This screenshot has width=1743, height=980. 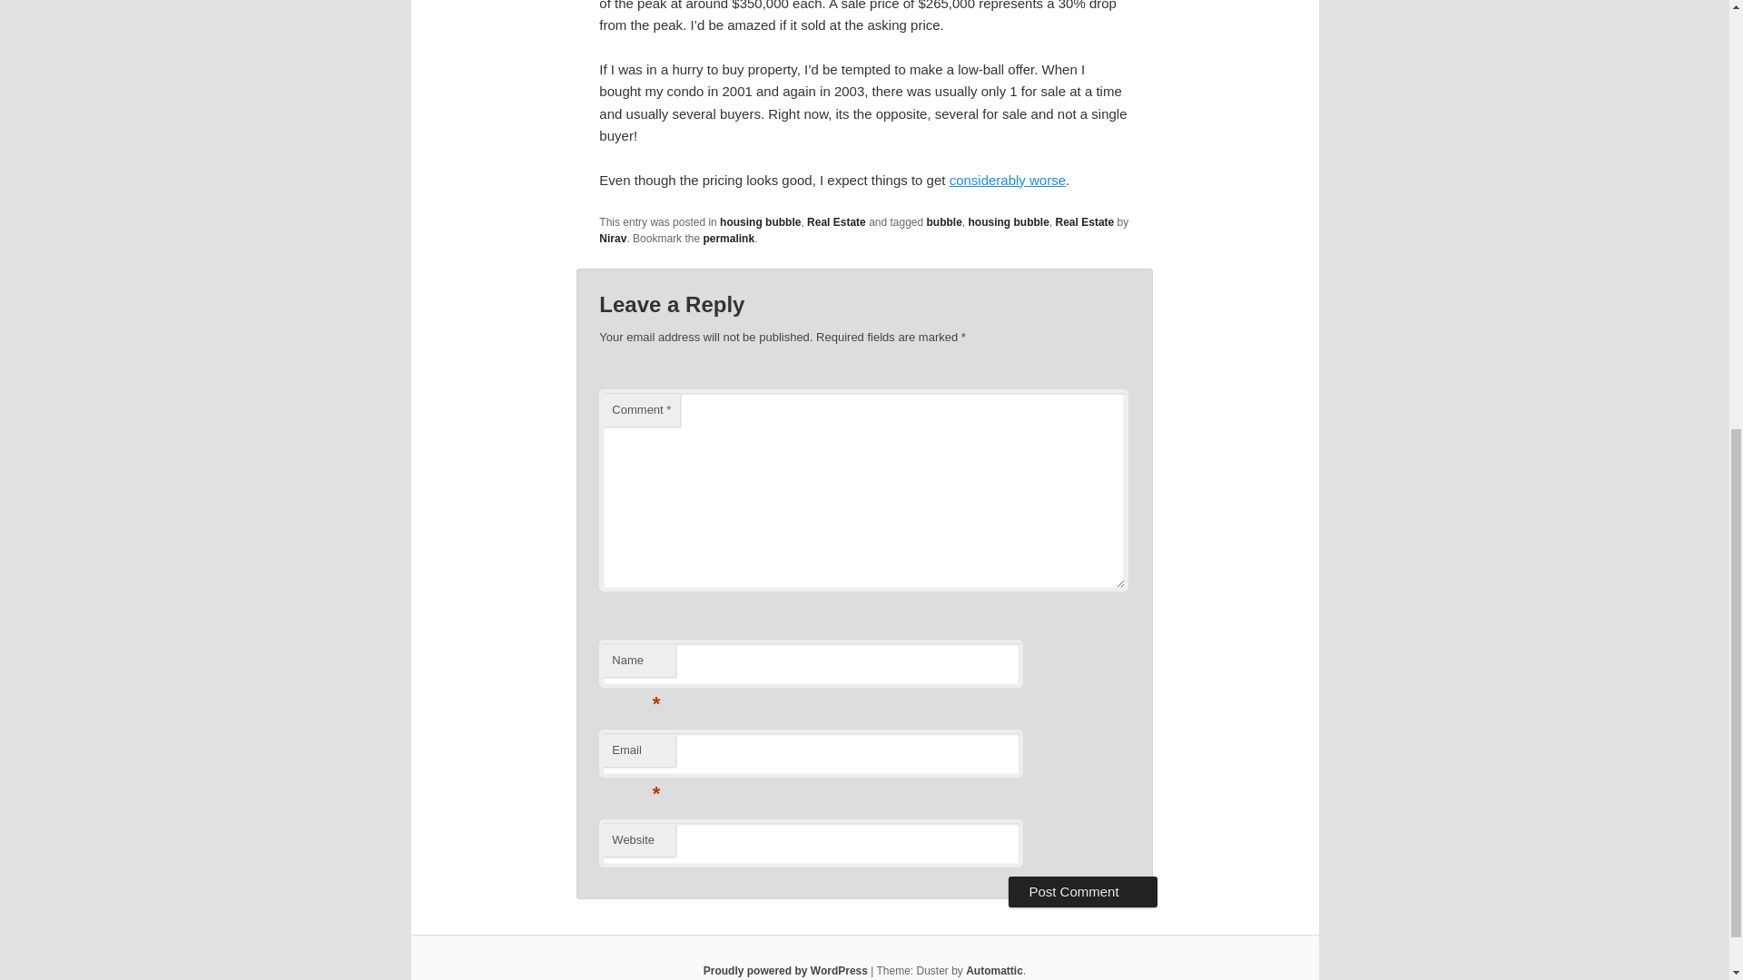 What do you see at coordinates (836, 221) in the screenshot?
I see `Real Estate` at bounding box center [836, 221].